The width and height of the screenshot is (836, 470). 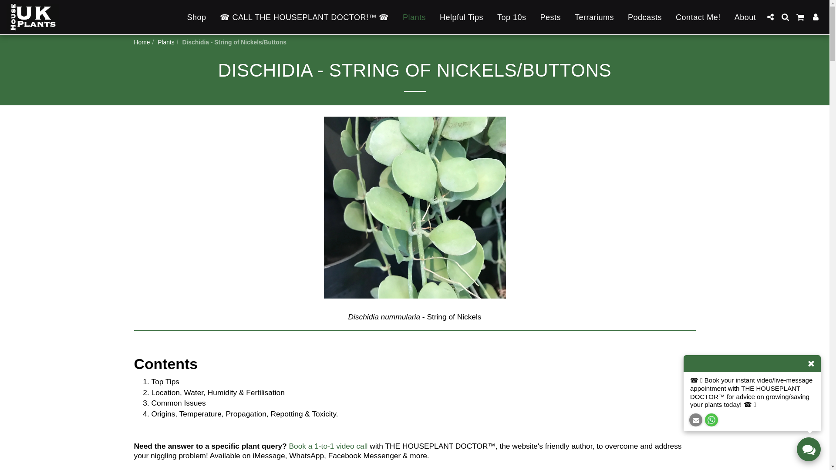 What do you see at coordinates (644, 17) in the screenshot?
I see `Podcasts` at bounding box center [644, 17].